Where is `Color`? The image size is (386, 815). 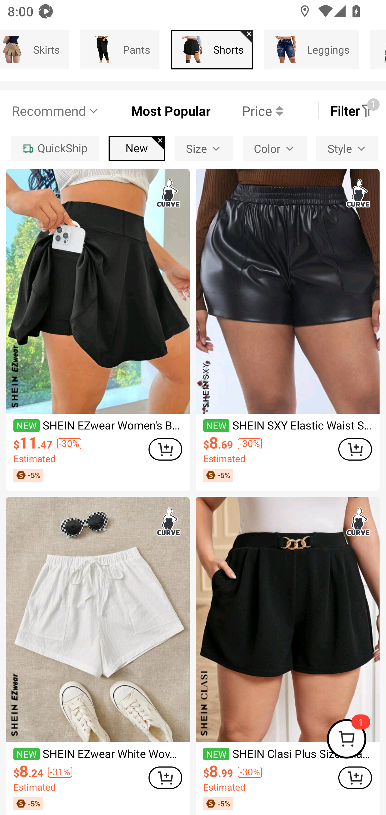
Color is located at coordinates (274, 148).